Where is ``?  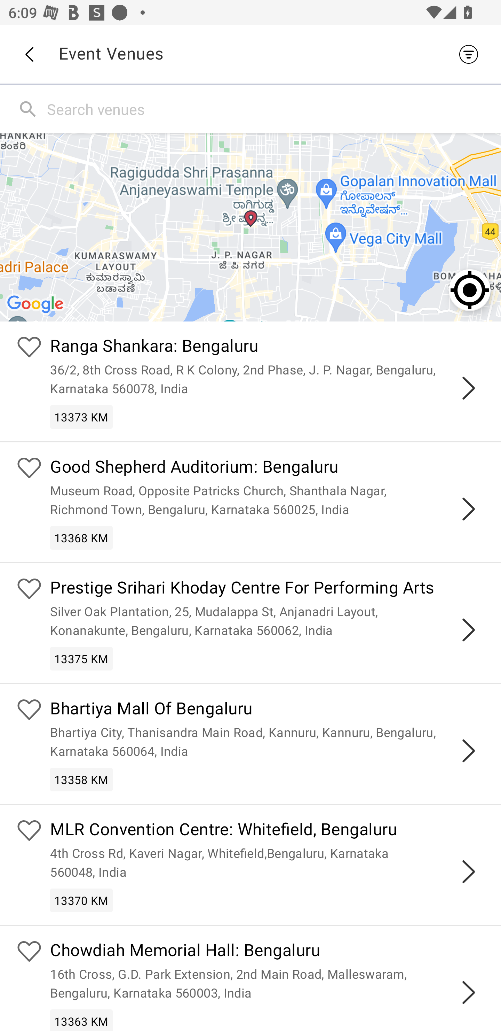
 is located at coordinates (468, 509).